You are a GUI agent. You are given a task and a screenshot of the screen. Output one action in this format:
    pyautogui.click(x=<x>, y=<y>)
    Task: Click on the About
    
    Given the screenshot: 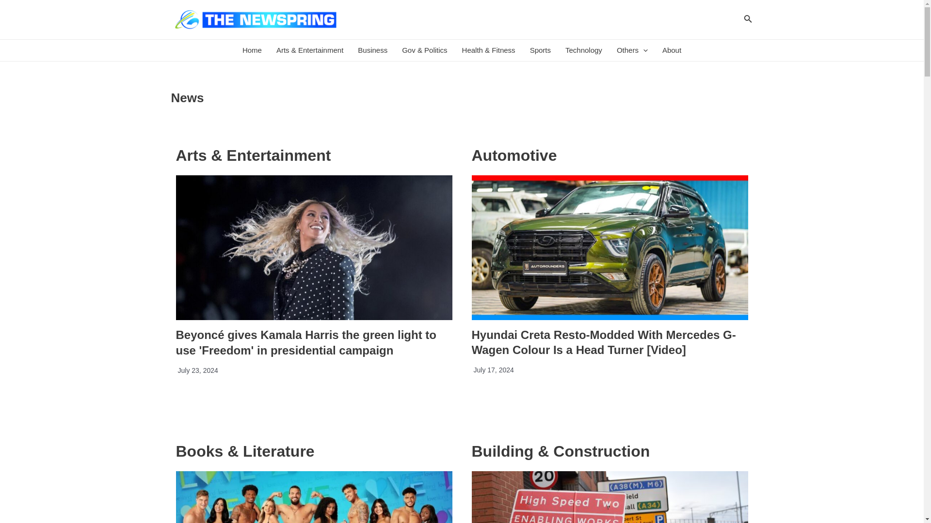 What is the action you would take?
    pyautogui.click(x=672, y=50)
    